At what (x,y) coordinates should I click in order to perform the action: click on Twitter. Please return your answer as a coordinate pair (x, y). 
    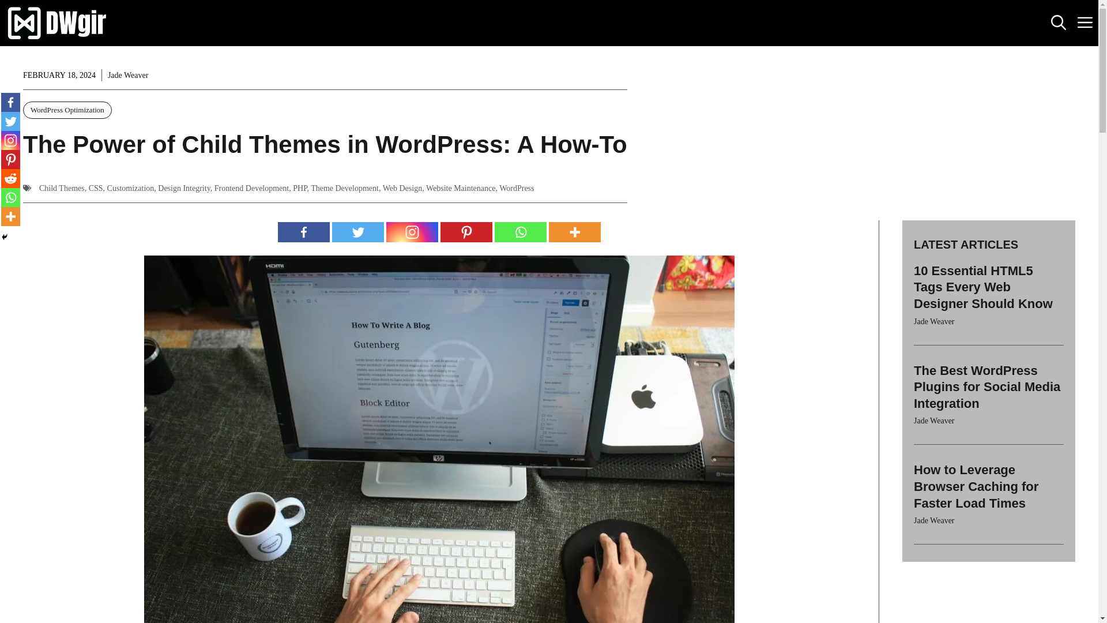
    Looking at the image, I should click on (358, 232).